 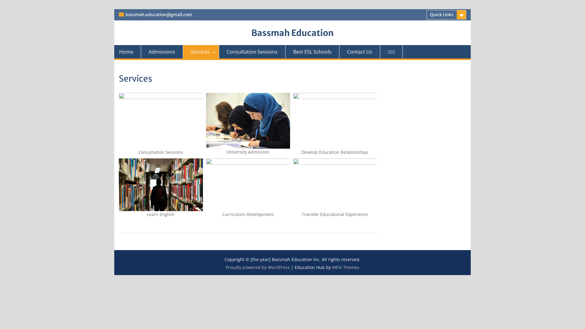 I want to click on Bassmah Education, so click(x=292, y=33).